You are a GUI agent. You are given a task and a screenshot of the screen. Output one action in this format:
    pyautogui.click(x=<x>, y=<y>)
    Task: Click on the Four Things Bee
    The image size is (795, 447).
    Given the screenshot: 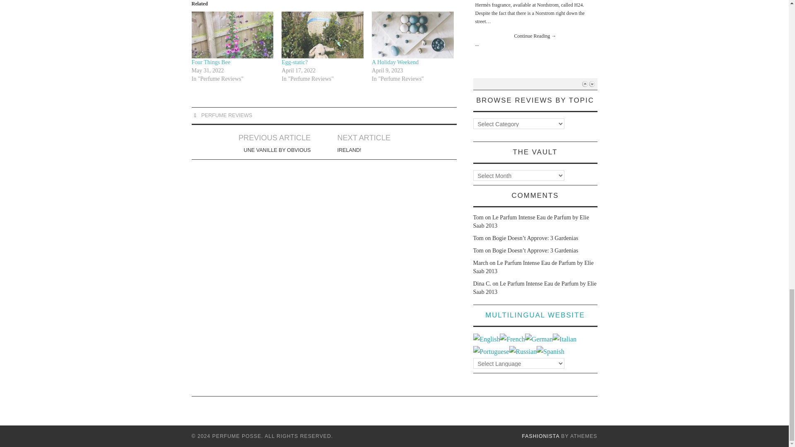 What is the action you would take?
    pyautogui.click(x=294, y=62)
    